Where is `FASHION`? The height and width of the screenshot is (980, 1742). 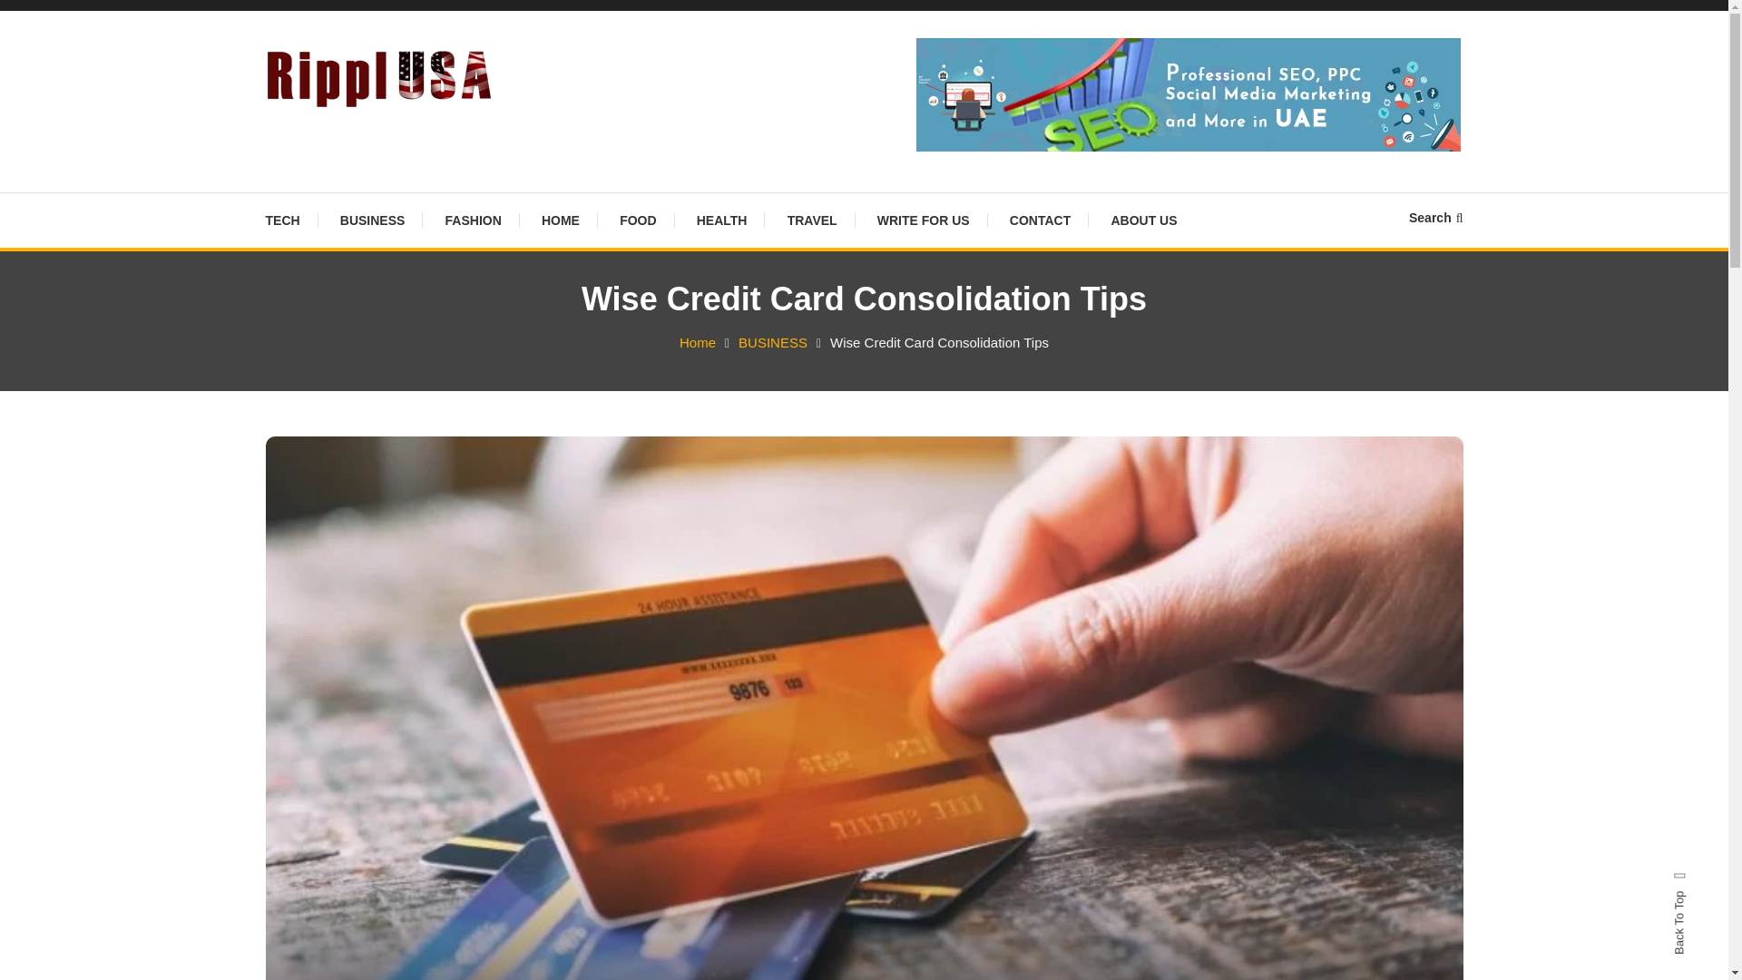 FASHION is located at coordinates (473, 220).